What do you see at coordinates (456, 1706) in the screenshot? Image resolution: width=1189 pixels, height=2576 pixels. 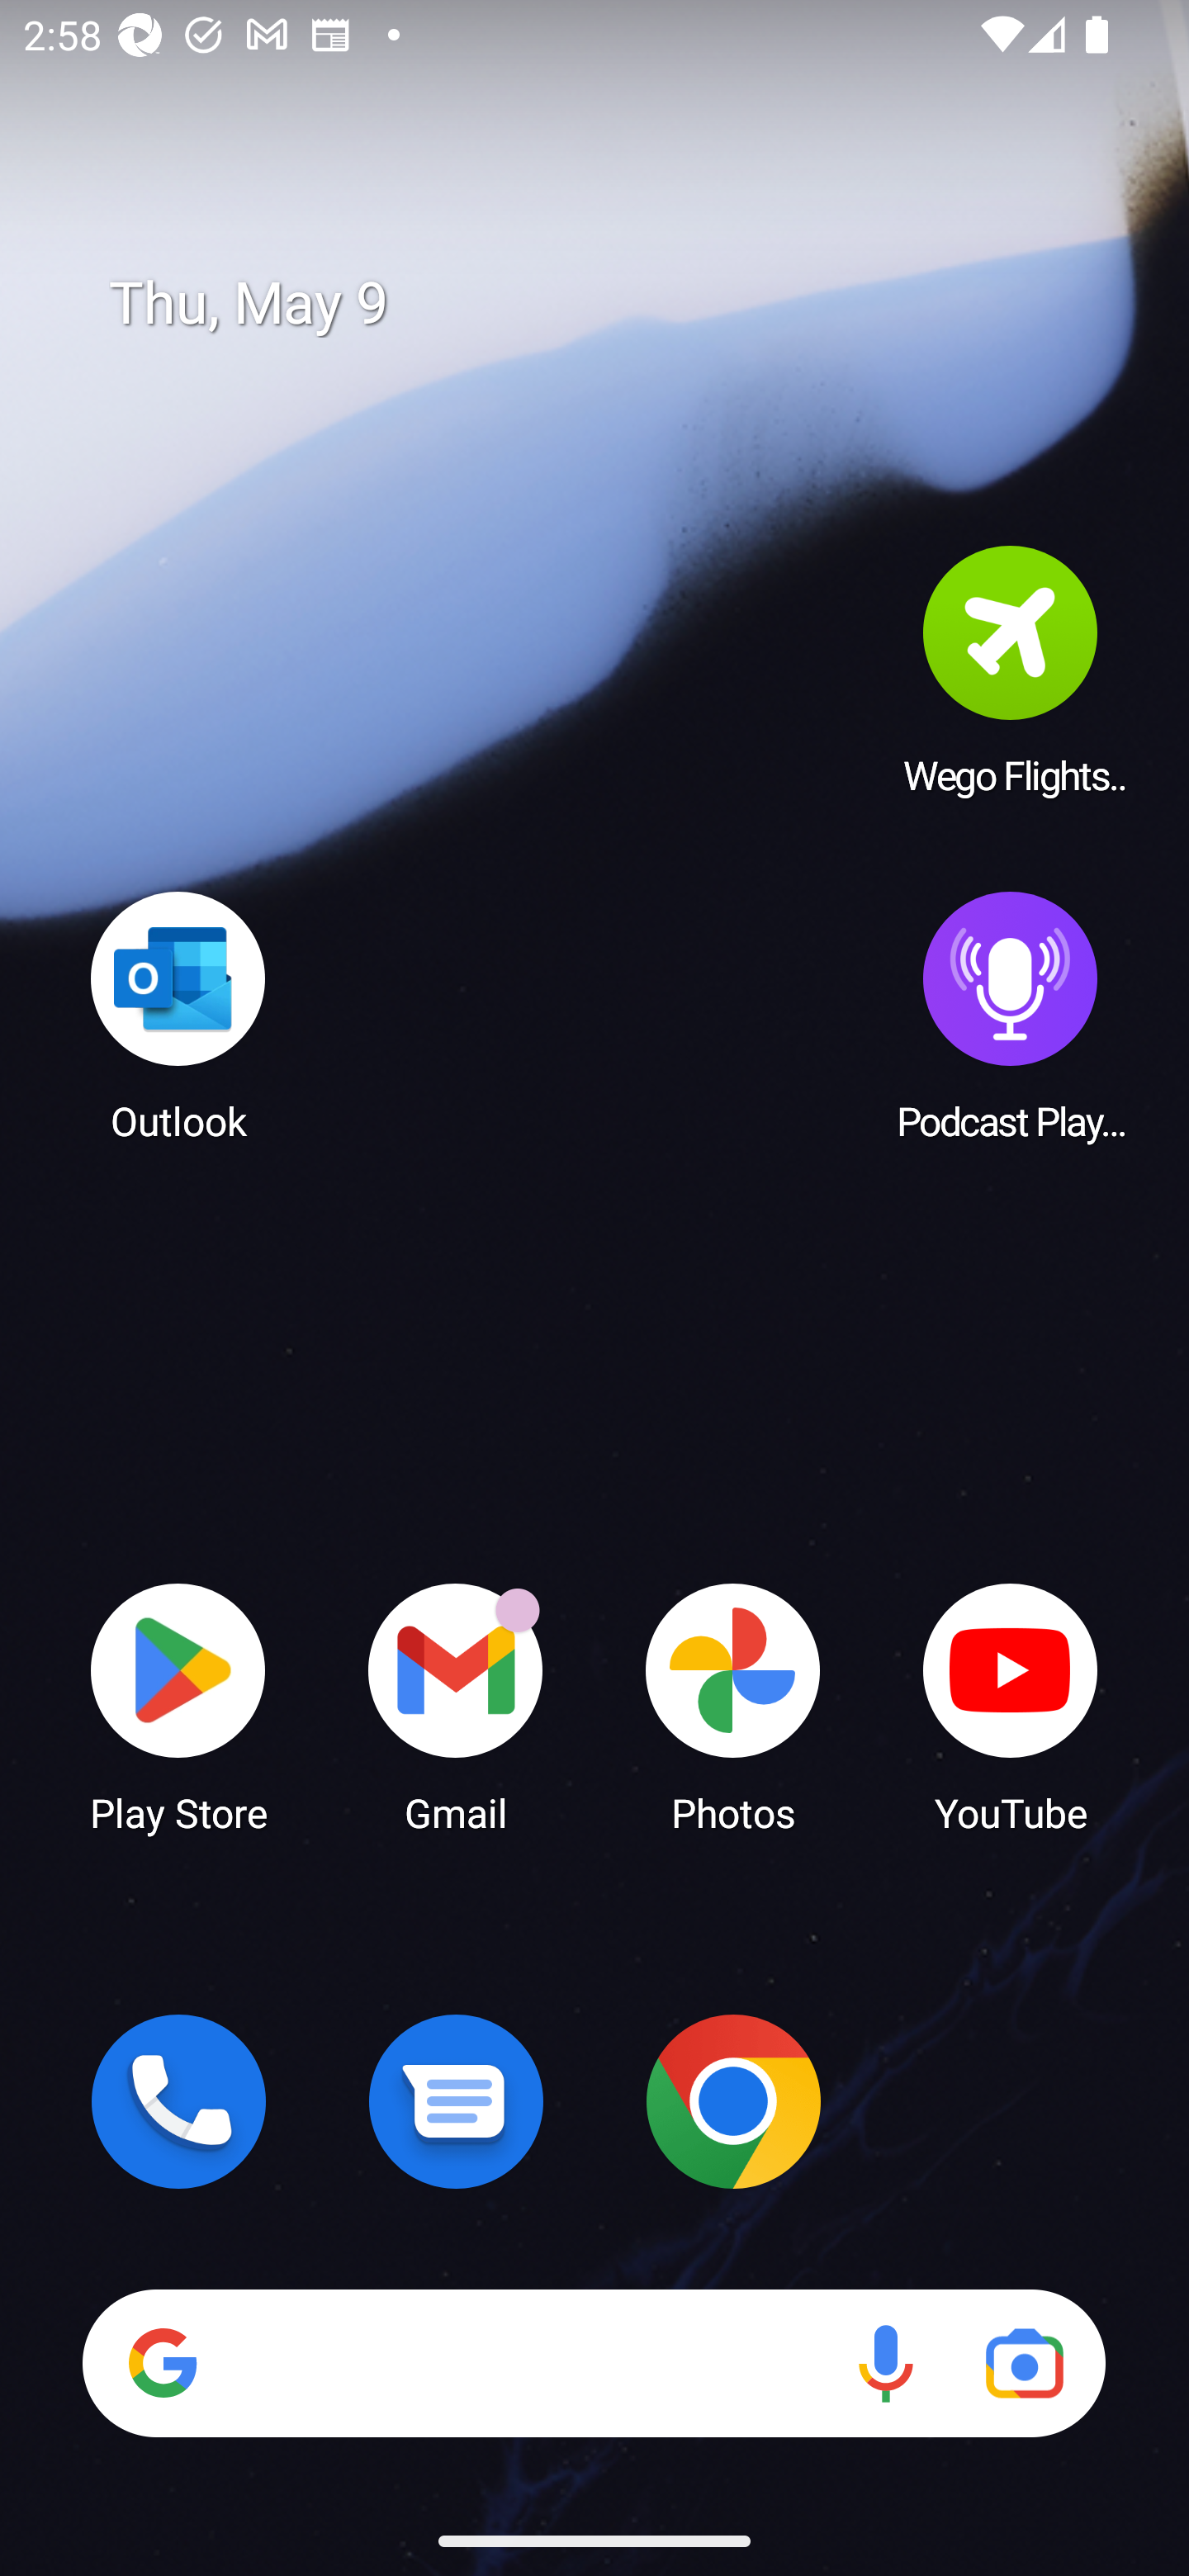 I see `Gmail Gmail has 18 notifications` at bounding box center [456, 1706].